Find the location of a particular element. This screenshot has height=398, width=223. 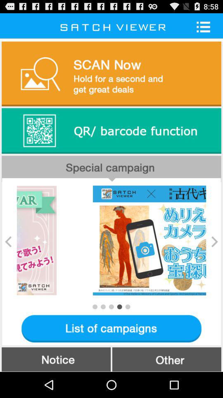

select the text on the top above the scan now is located at coordinates (111, 27).